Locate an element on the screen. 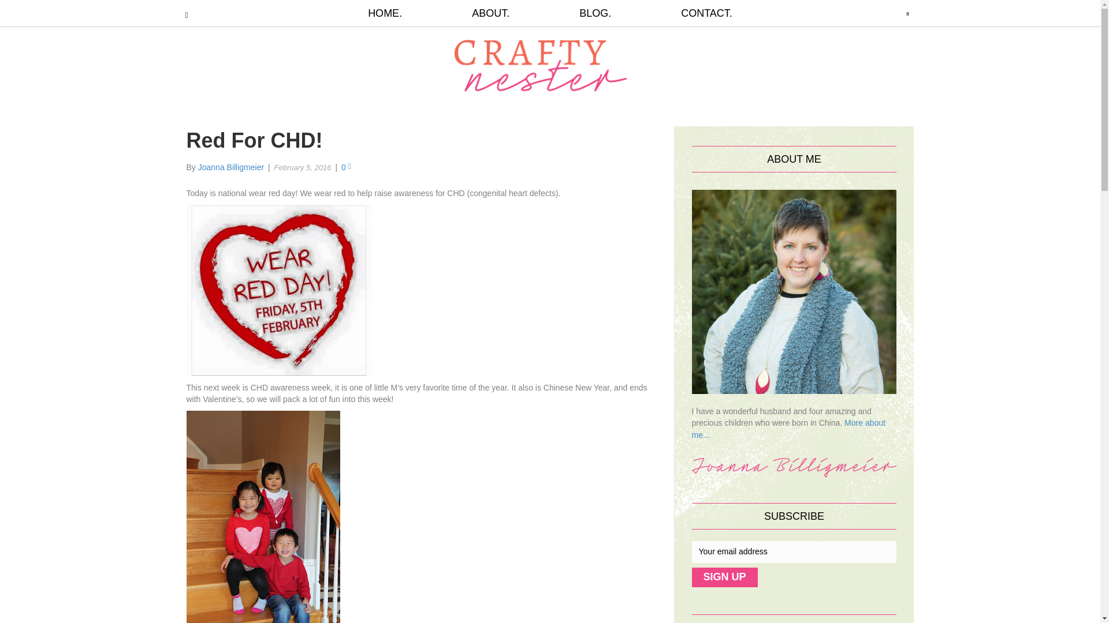  BLOG. is located at coordinates (595, 13).